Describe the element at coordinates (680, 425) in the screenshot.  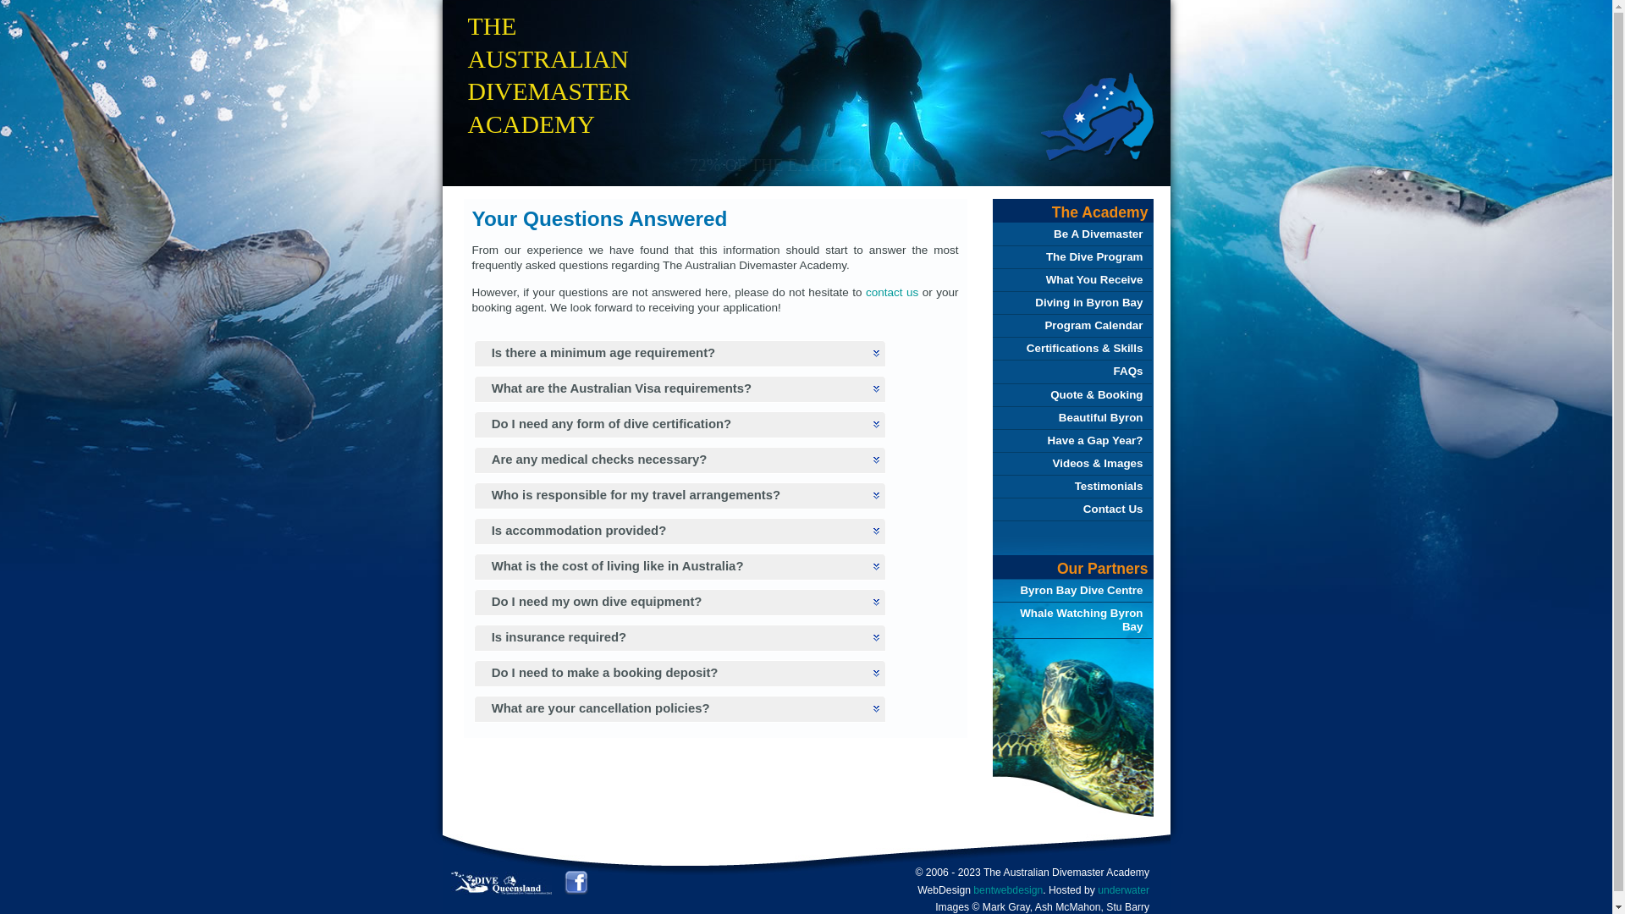
I see `Do I need any form of dive certification?` at that location.